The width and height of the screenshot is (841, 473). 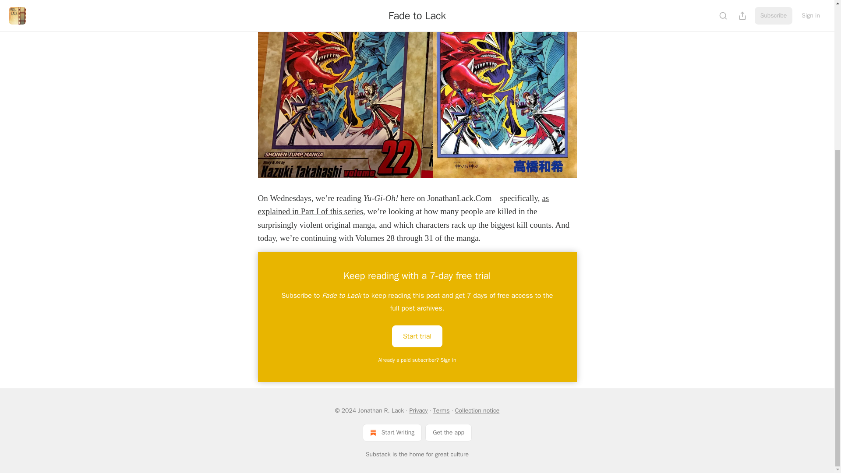 I want to click on Already a paid subscriber? Sign in, so click(x=417, y=360).